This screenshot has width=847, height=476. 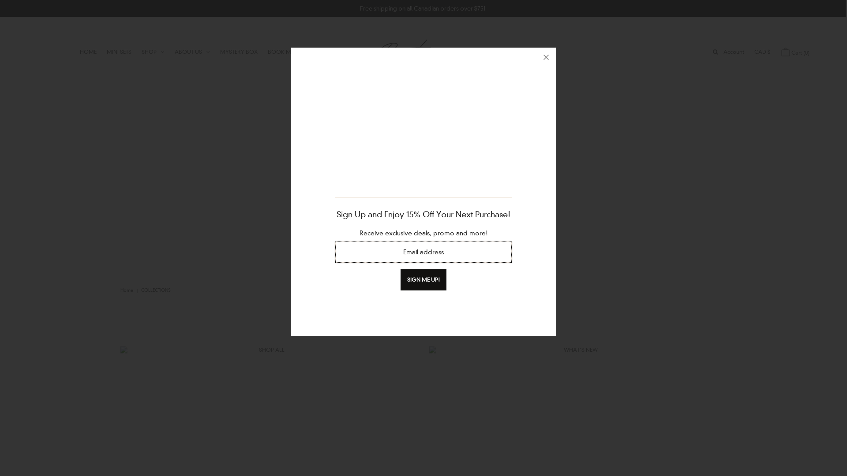 What do you see at coordinates (734, 52) in the screenshot?
I see `Account` at bounding box center [734, 52].